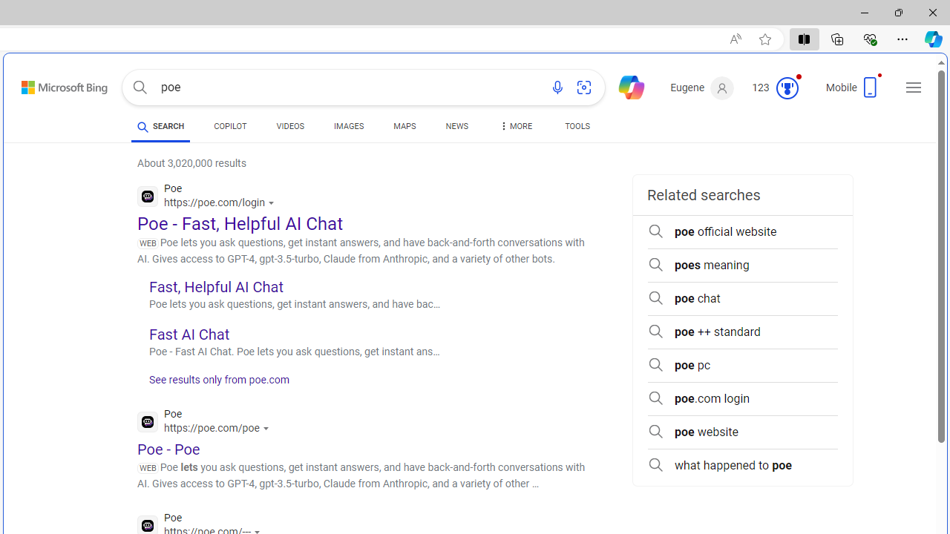 Image resolution: width=950 pixels, height=534 pixels. Describe the element at coordinates (514, 129) in the screenshot. I see `MORE` at that location.